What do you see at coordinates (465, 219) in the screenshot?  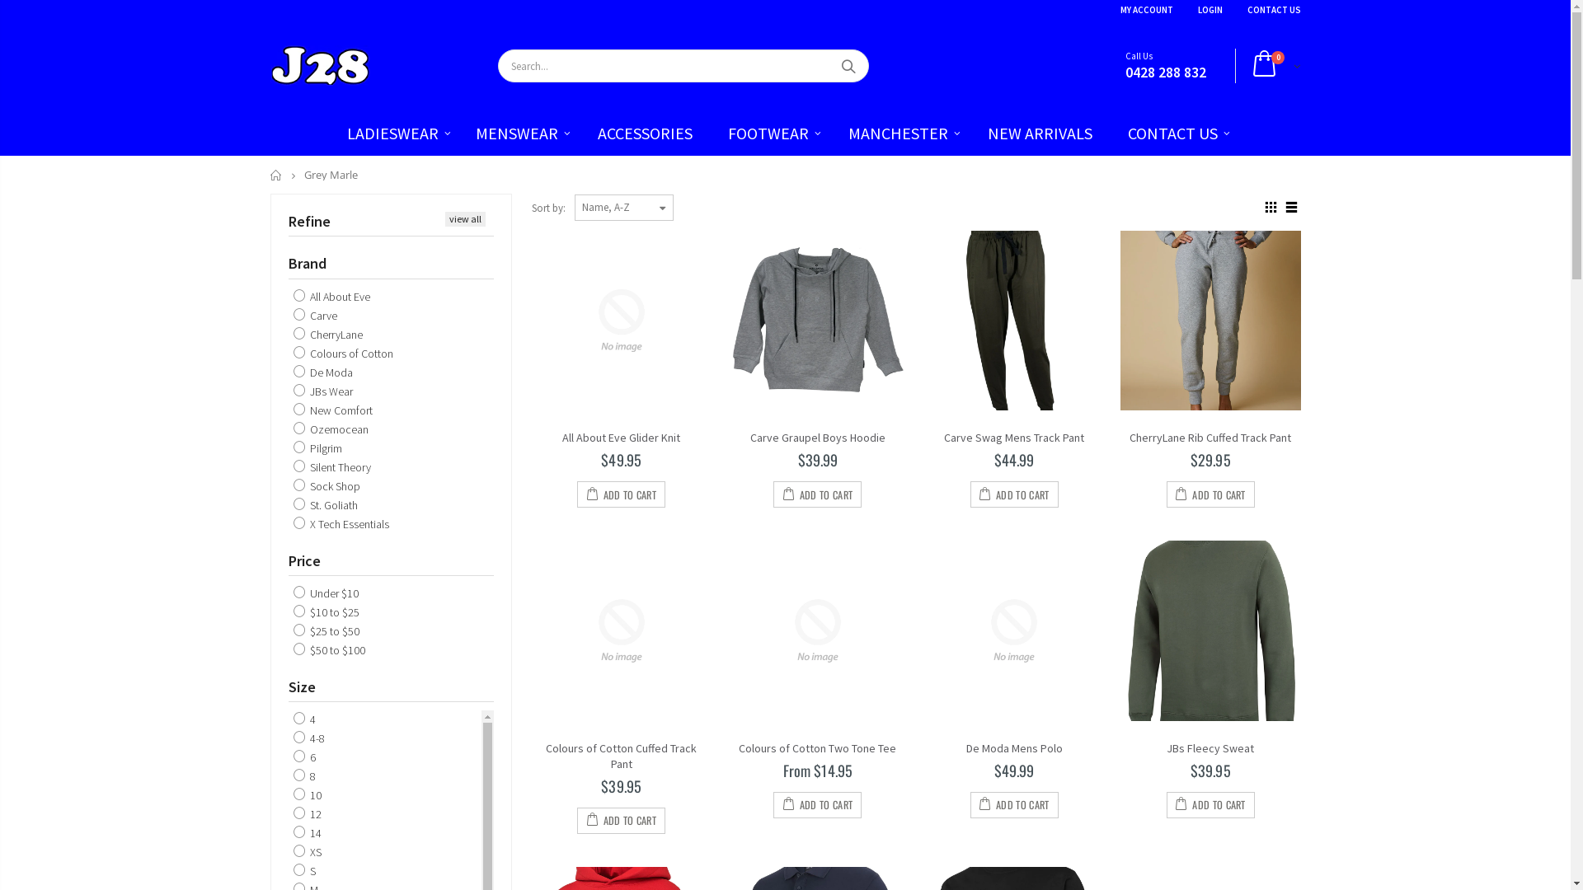 I see `view all` at bounding box center [465, 219].